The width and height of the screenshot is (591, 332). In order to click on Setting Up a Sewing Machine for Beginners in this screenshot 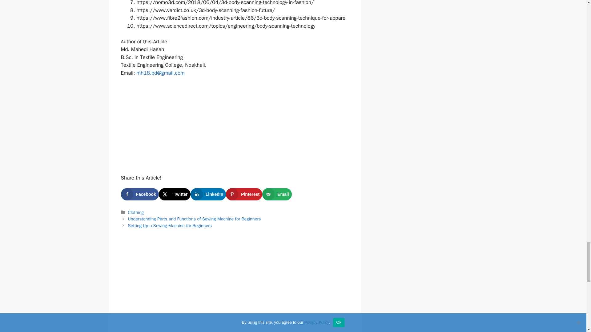, I will do `click(170, 226)`.